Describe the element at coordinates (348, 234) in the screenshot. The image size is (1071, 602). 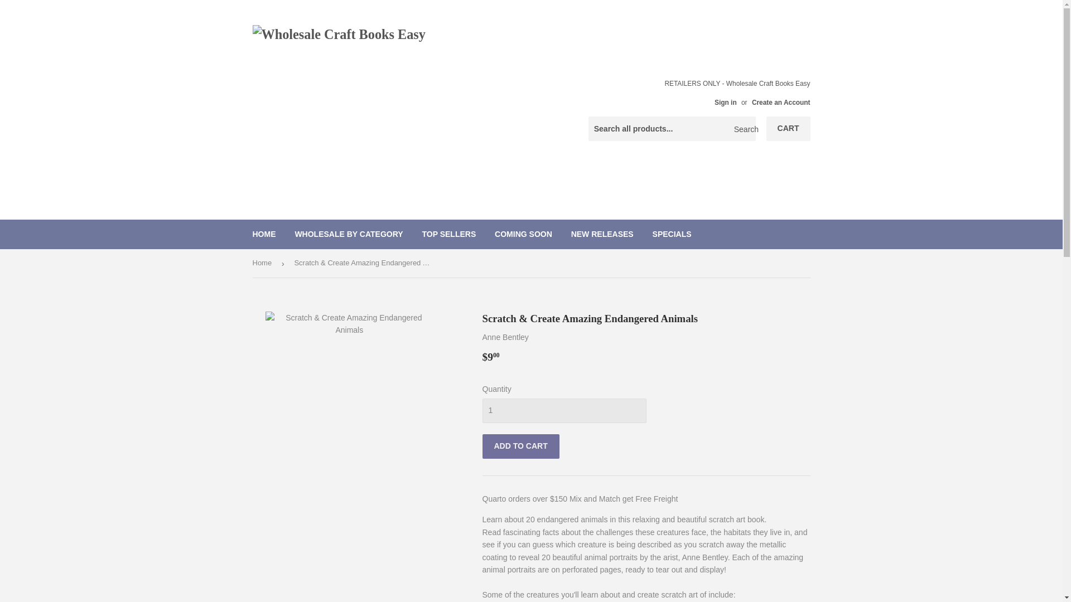
I see `WHOLESALE BY CATEGORY` at that location.